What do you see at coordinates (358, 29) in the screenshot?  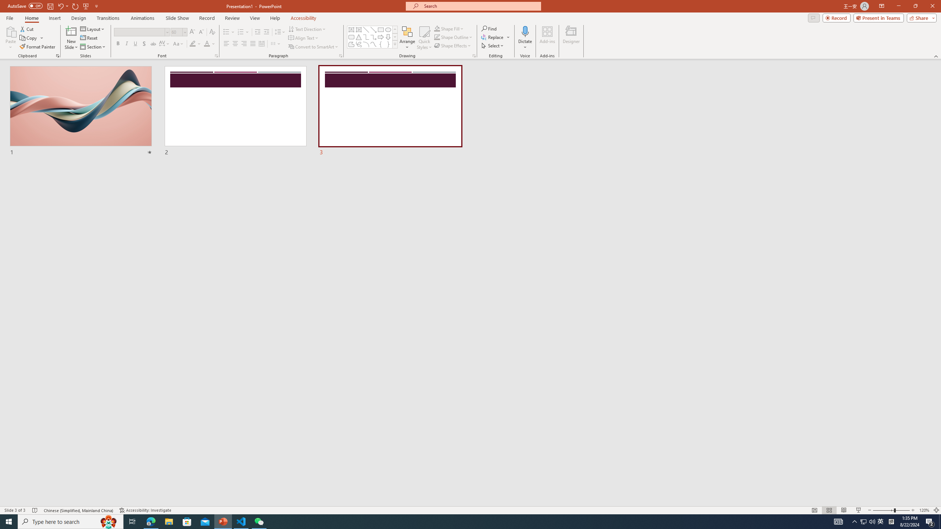 I see `Vertical Text Box` at bounding box center [358, 29].